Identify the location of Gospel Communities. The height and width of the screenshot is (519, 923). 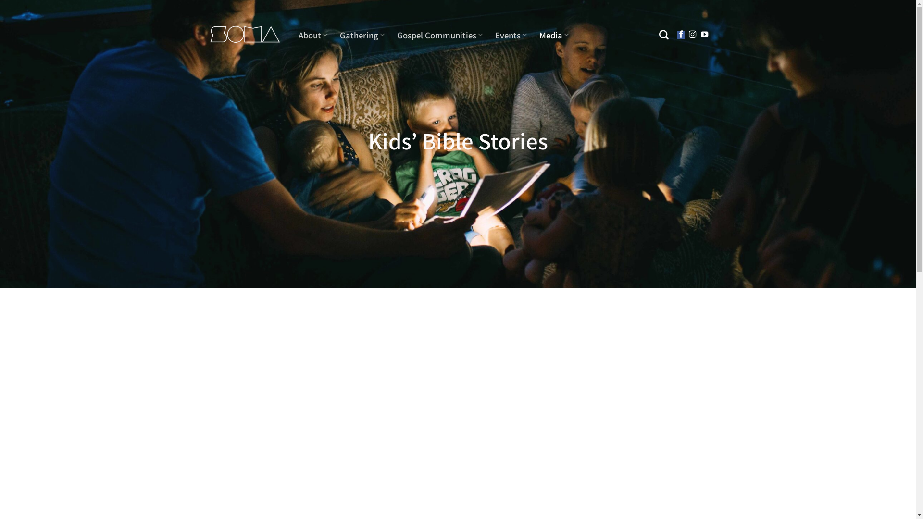
(440, 35).